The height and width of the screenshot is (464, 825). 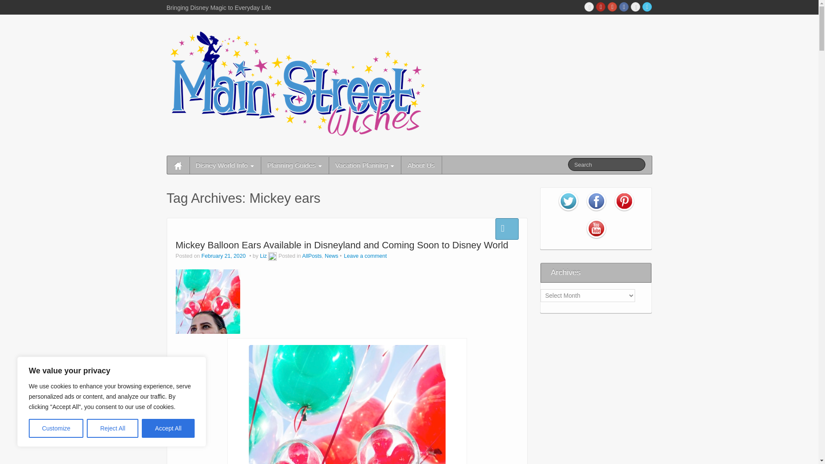 What do you see at coordinates (612, 7) in the screenshot?
I see `Main Street Wishes Googleplus` at bounding box center [612, 7].